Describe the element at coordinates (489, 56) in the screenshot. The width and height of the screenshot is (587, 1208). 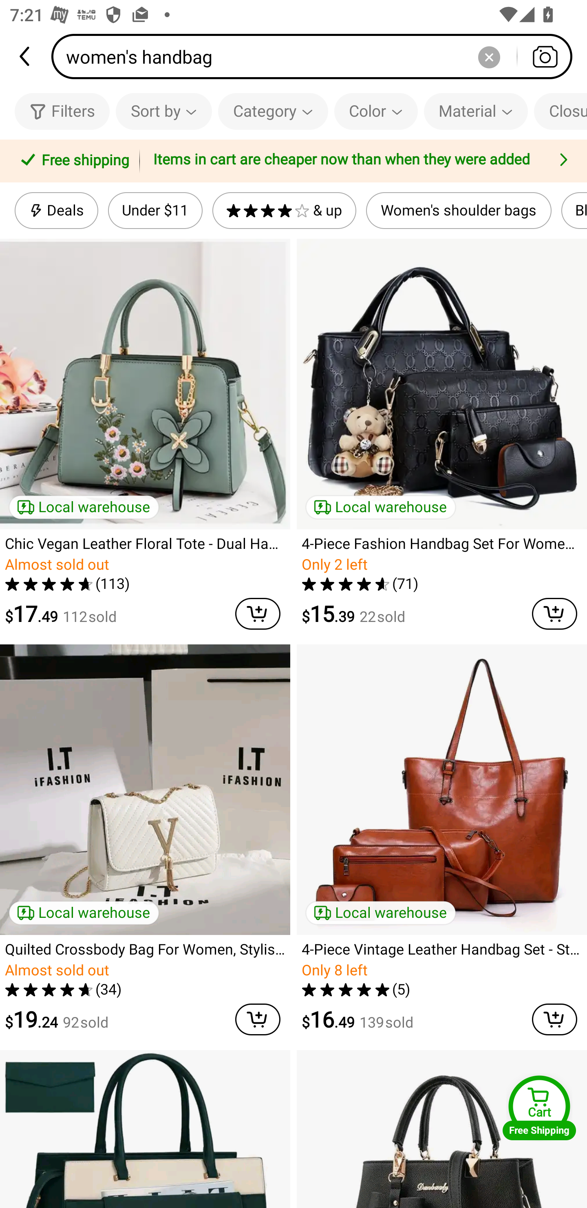
I see `Delete search history` at that location.